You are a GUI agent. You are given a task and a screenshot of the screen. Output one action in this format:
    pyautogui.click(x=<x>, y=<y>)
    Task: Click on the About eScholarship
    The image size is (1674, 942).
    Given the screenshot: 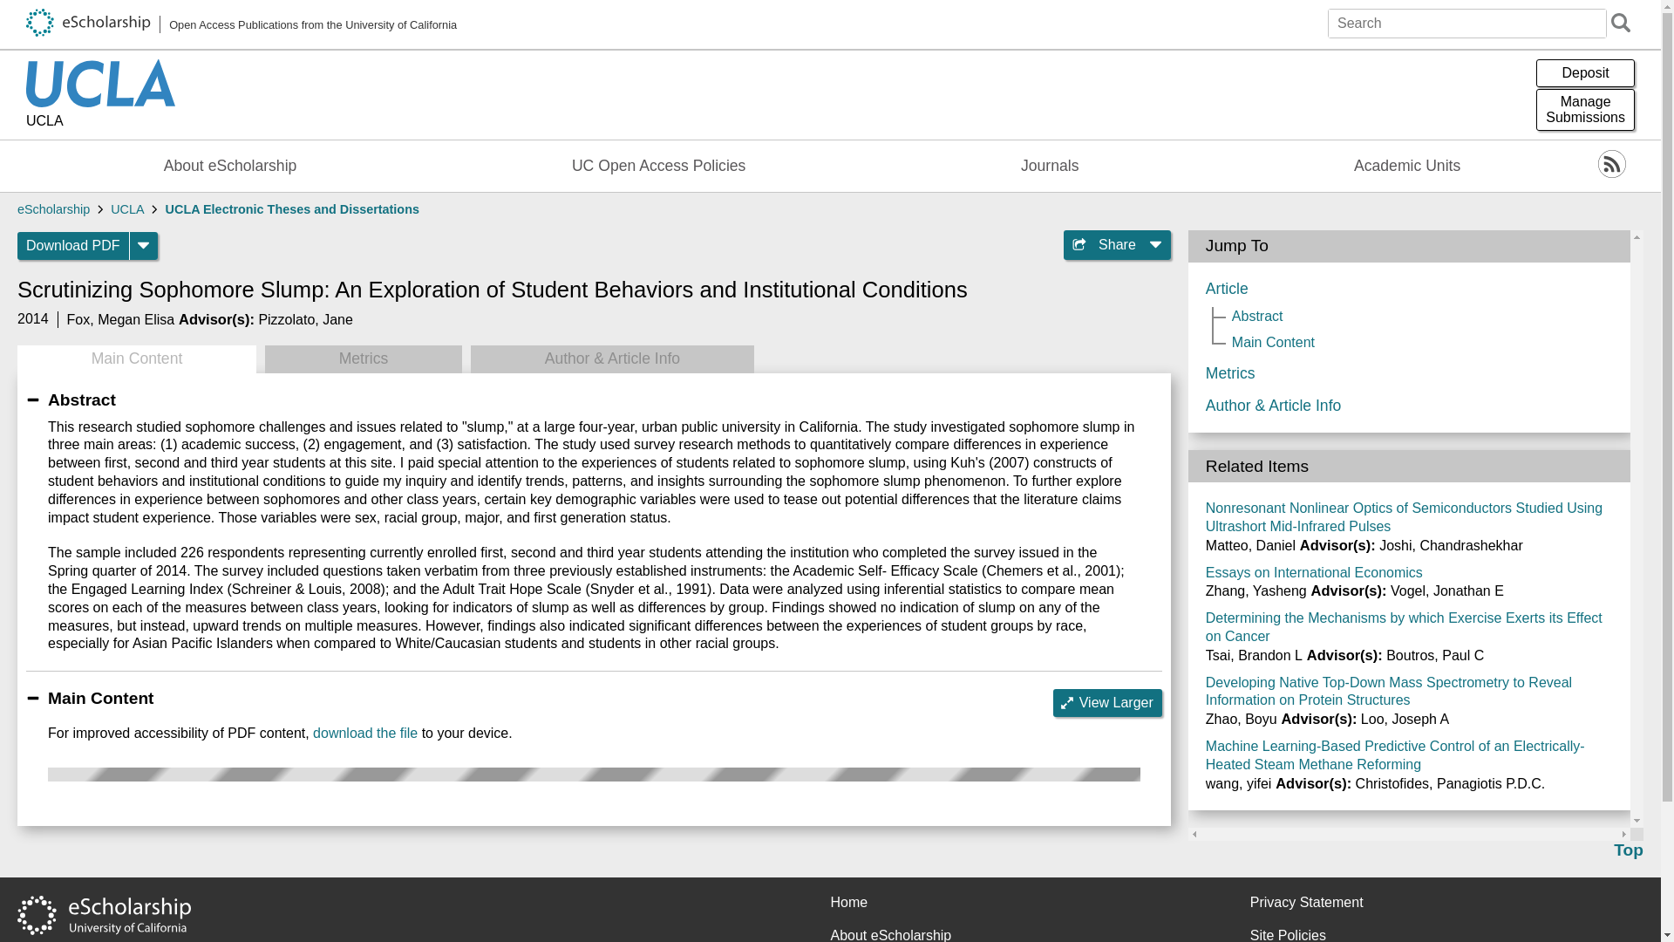 What is the action you would take?
    pyautogui.click(x=230, y=166)
    